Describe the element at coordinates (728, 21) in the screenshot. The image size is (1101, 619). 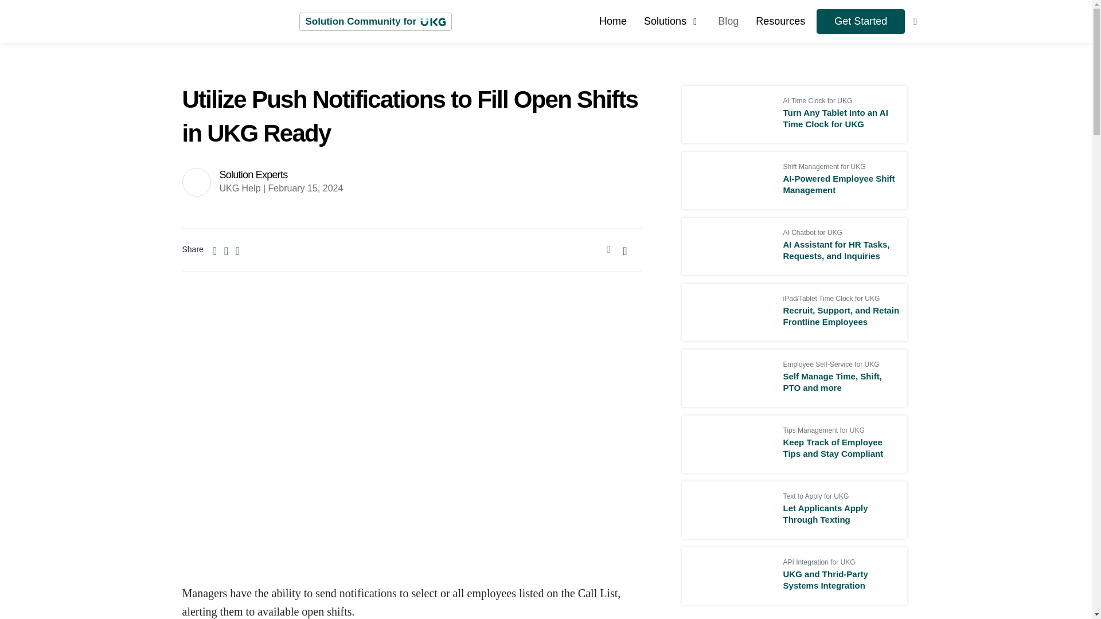
I see `Blog` at that location.